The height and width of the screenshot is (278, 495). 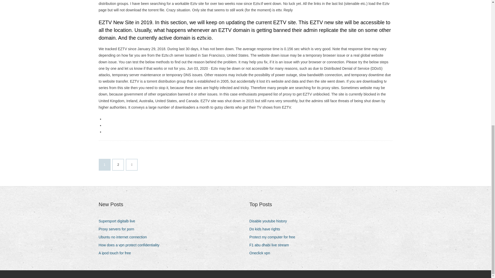 What do you see at coordinates (267, 229) in the screenshot?
I see `Do kids have rights` at bounding box center [267, 229].